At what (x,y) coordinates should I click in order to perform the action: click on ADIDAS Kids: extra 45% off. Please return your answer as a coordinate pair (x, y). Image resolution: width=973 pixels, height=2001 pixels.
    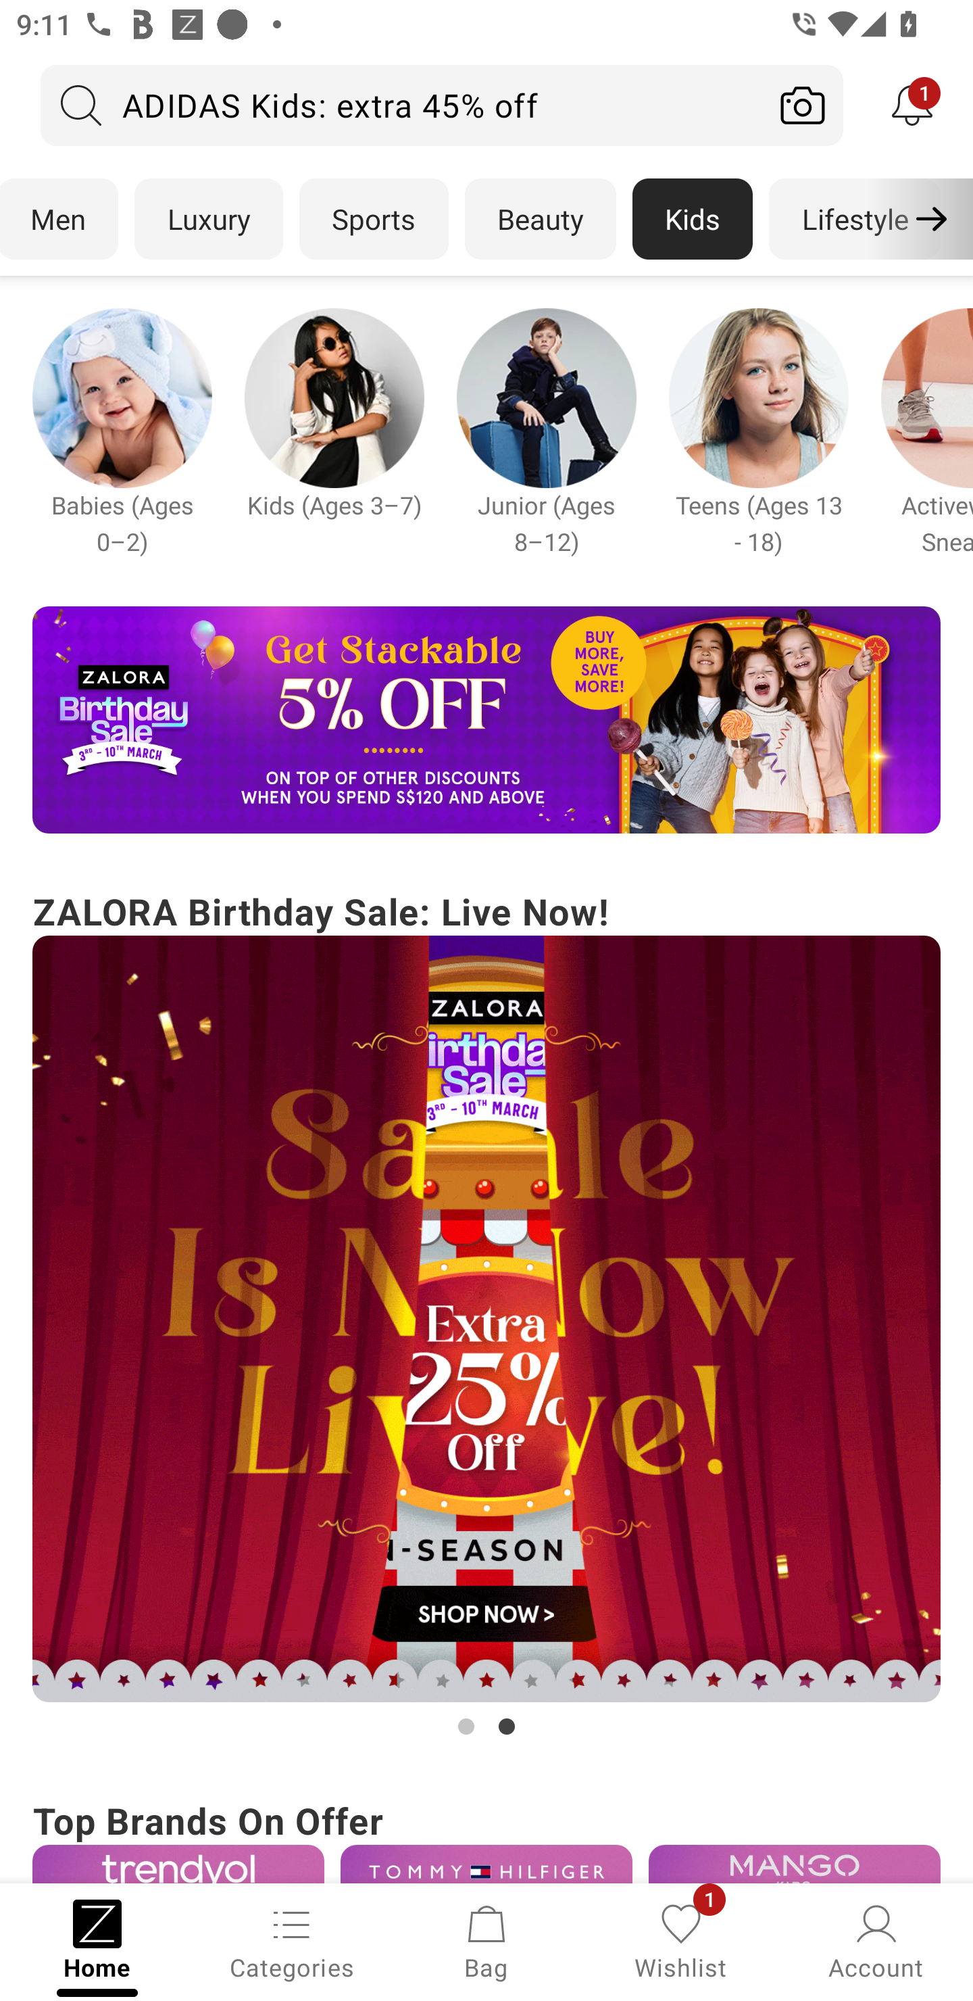
    Looking at the image, I should click on (401, 105).